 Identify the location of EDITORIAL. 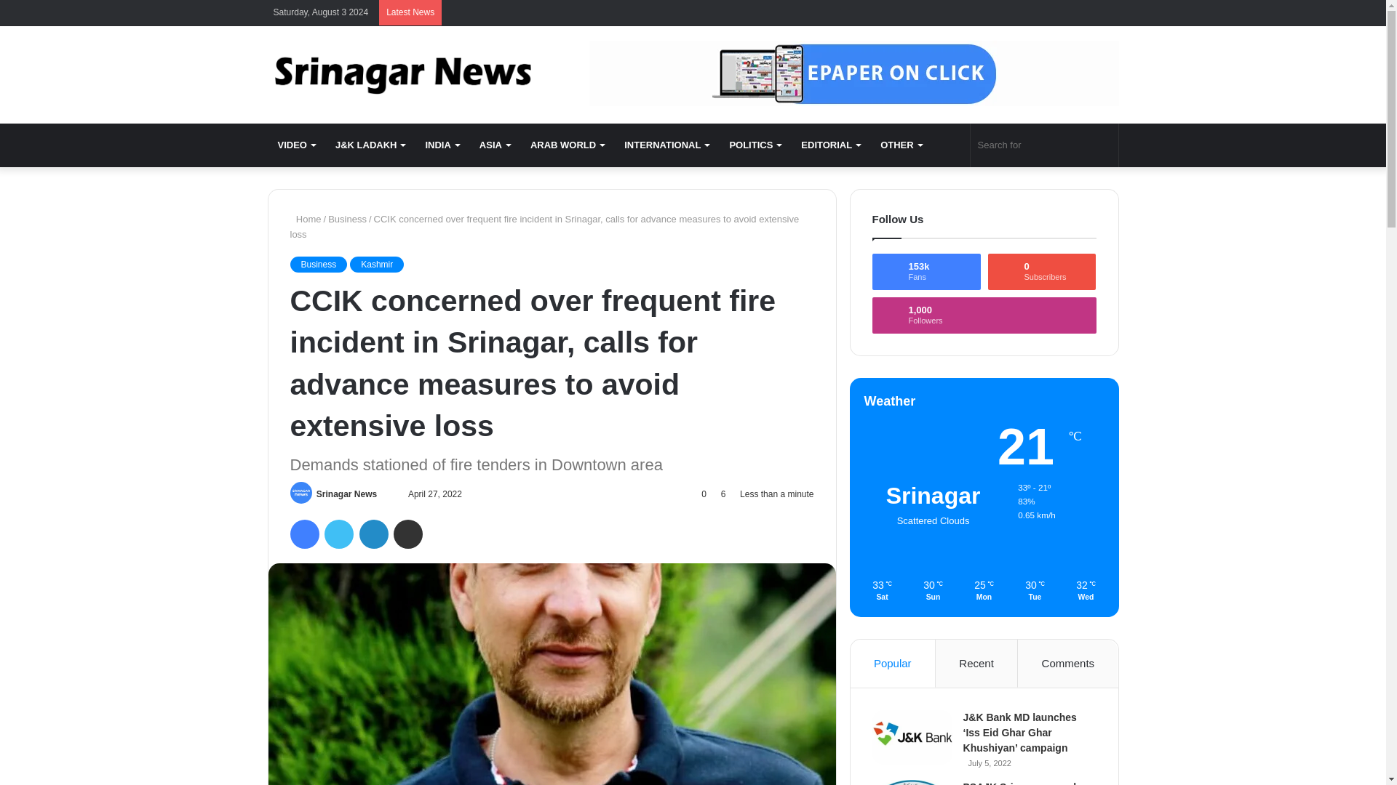
(830, 145).